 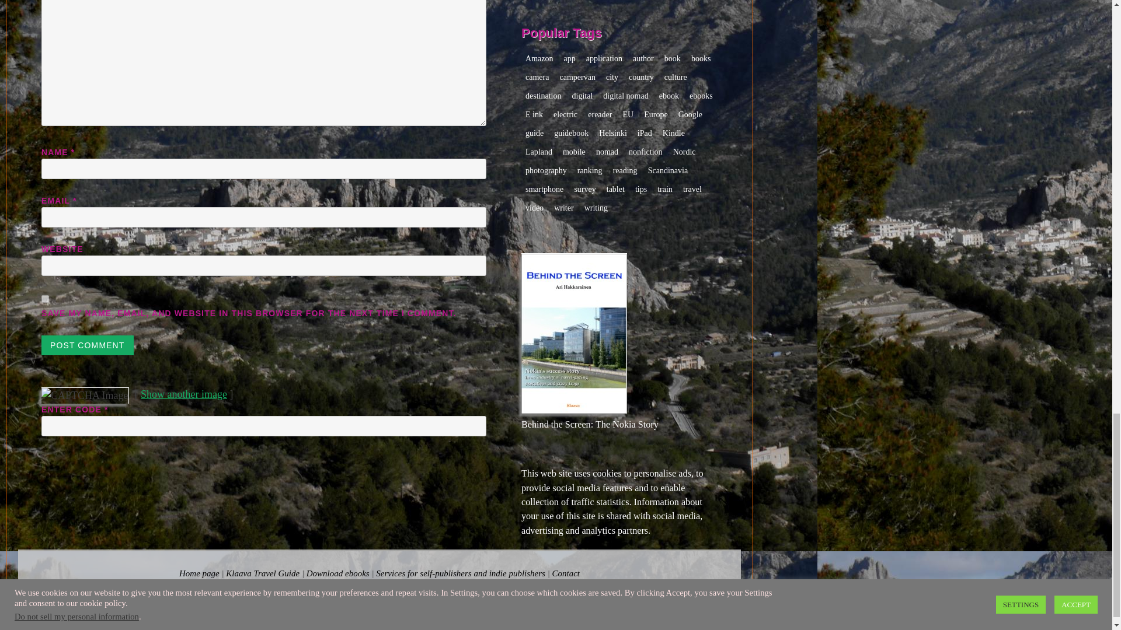 What do you see at coordinates (184, 394) in the screenshot?
I see `Refresh Image` at bounding box center [184, 394].